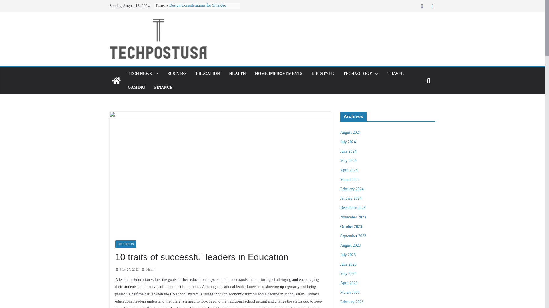  What do you see at coordinates (116, 80) in the screenshot?
I see `Tech Post Usa` at bounding box center [116, 80].